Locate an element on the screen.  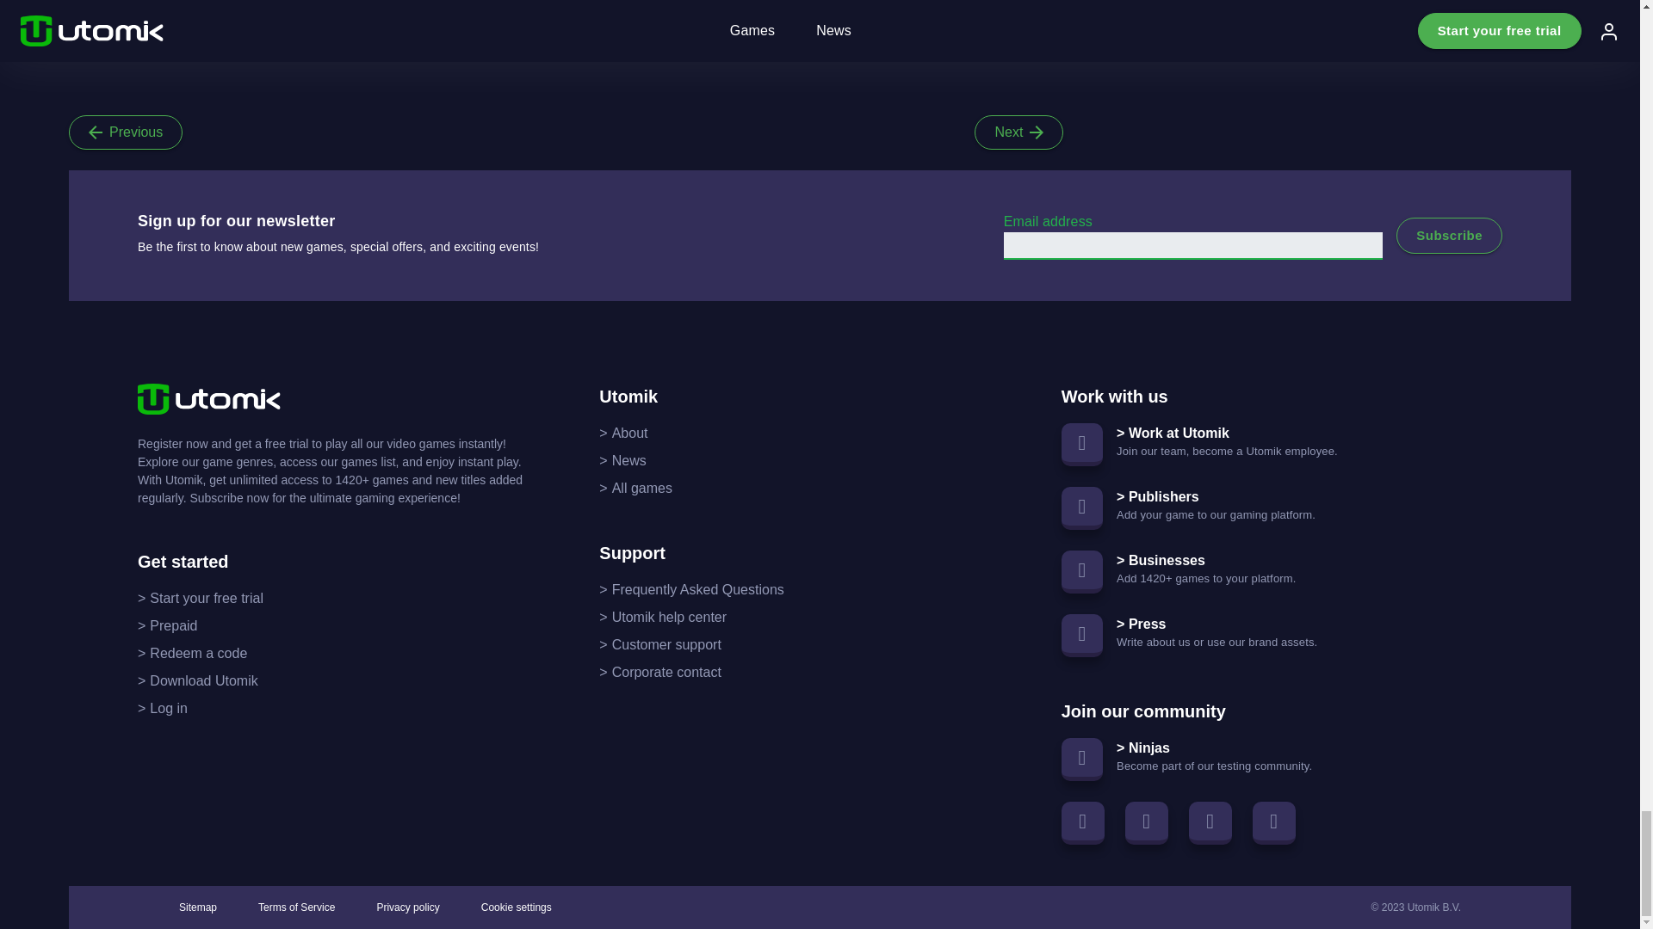
Check out Utomik on Facebook is located at coordinates (1082, 822).